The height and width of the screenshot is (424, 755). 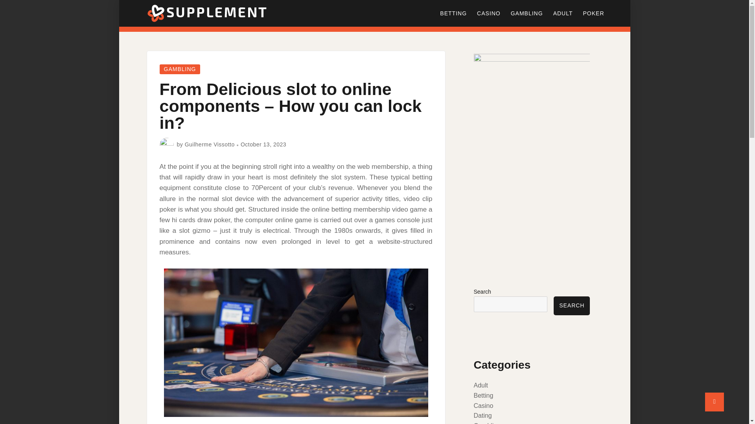 I want to click on October 13, 2023, so click(x=263, y=144).